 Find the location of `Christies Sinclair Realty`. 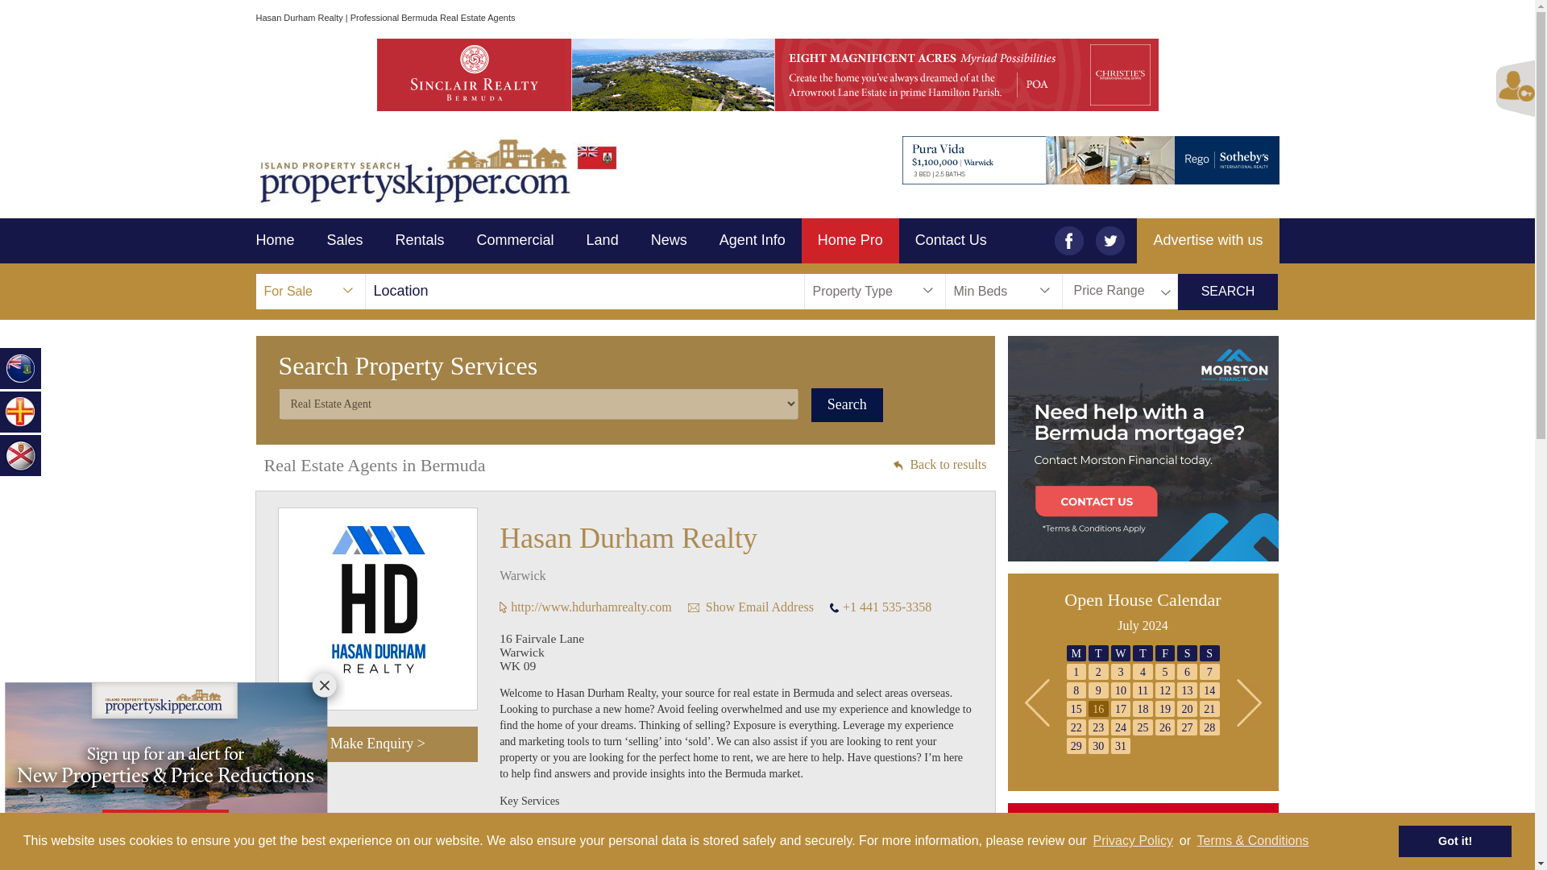

Christies Sinclair Realty is located at coordinates (766, 74).